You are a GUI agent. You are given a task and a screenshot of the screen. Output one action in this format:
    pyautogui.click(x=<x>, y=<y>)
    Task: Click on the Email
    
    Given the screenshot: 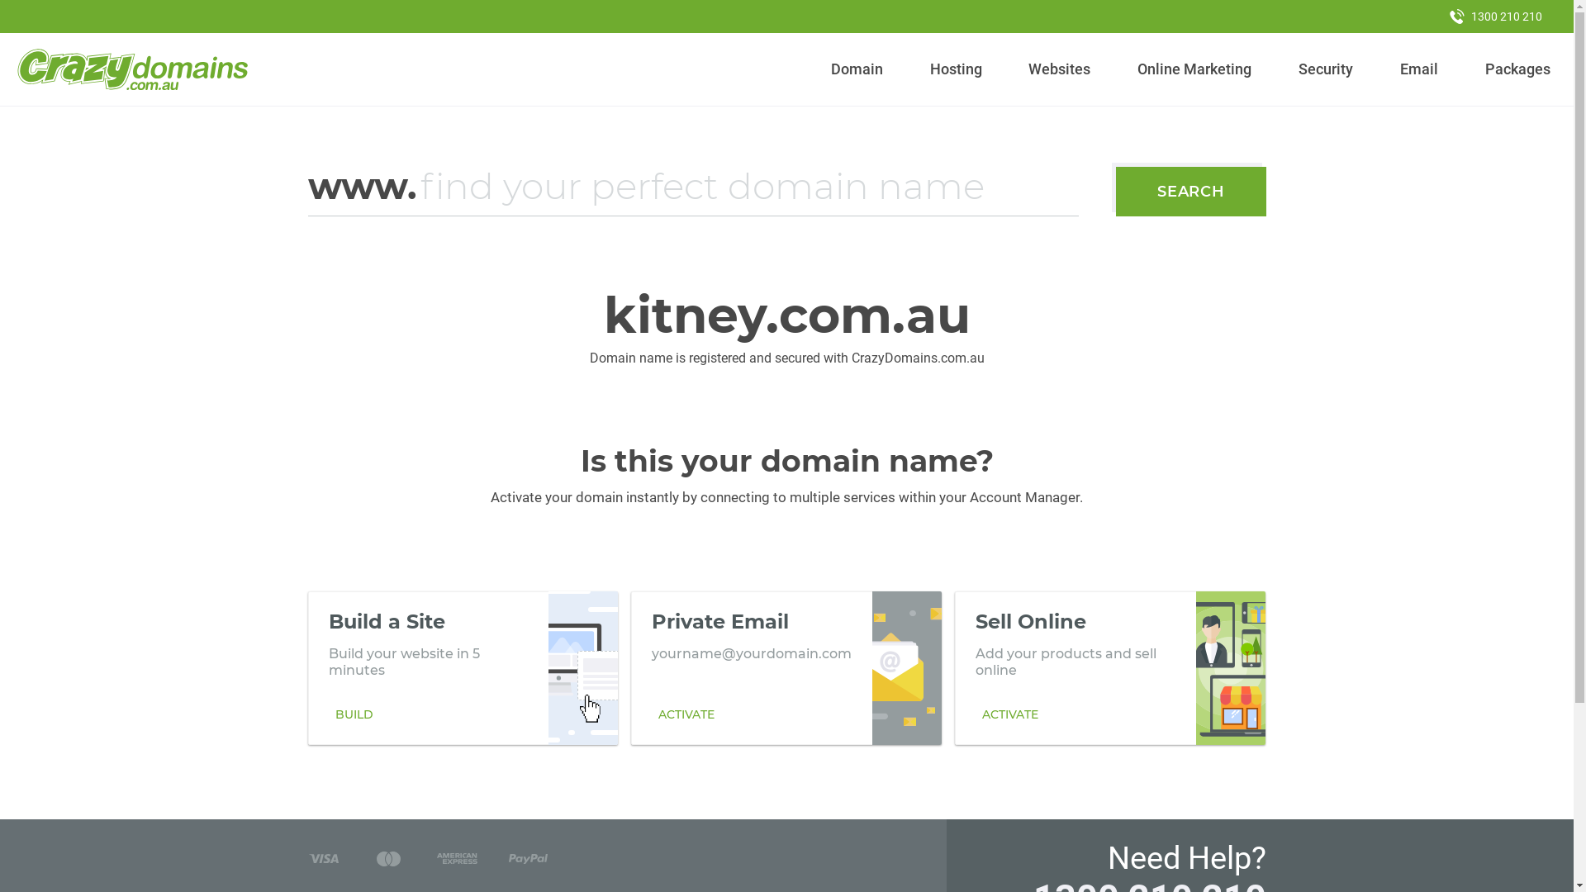 What is the action you would take?
    pyautogui.click(x=1419, y=69)
    